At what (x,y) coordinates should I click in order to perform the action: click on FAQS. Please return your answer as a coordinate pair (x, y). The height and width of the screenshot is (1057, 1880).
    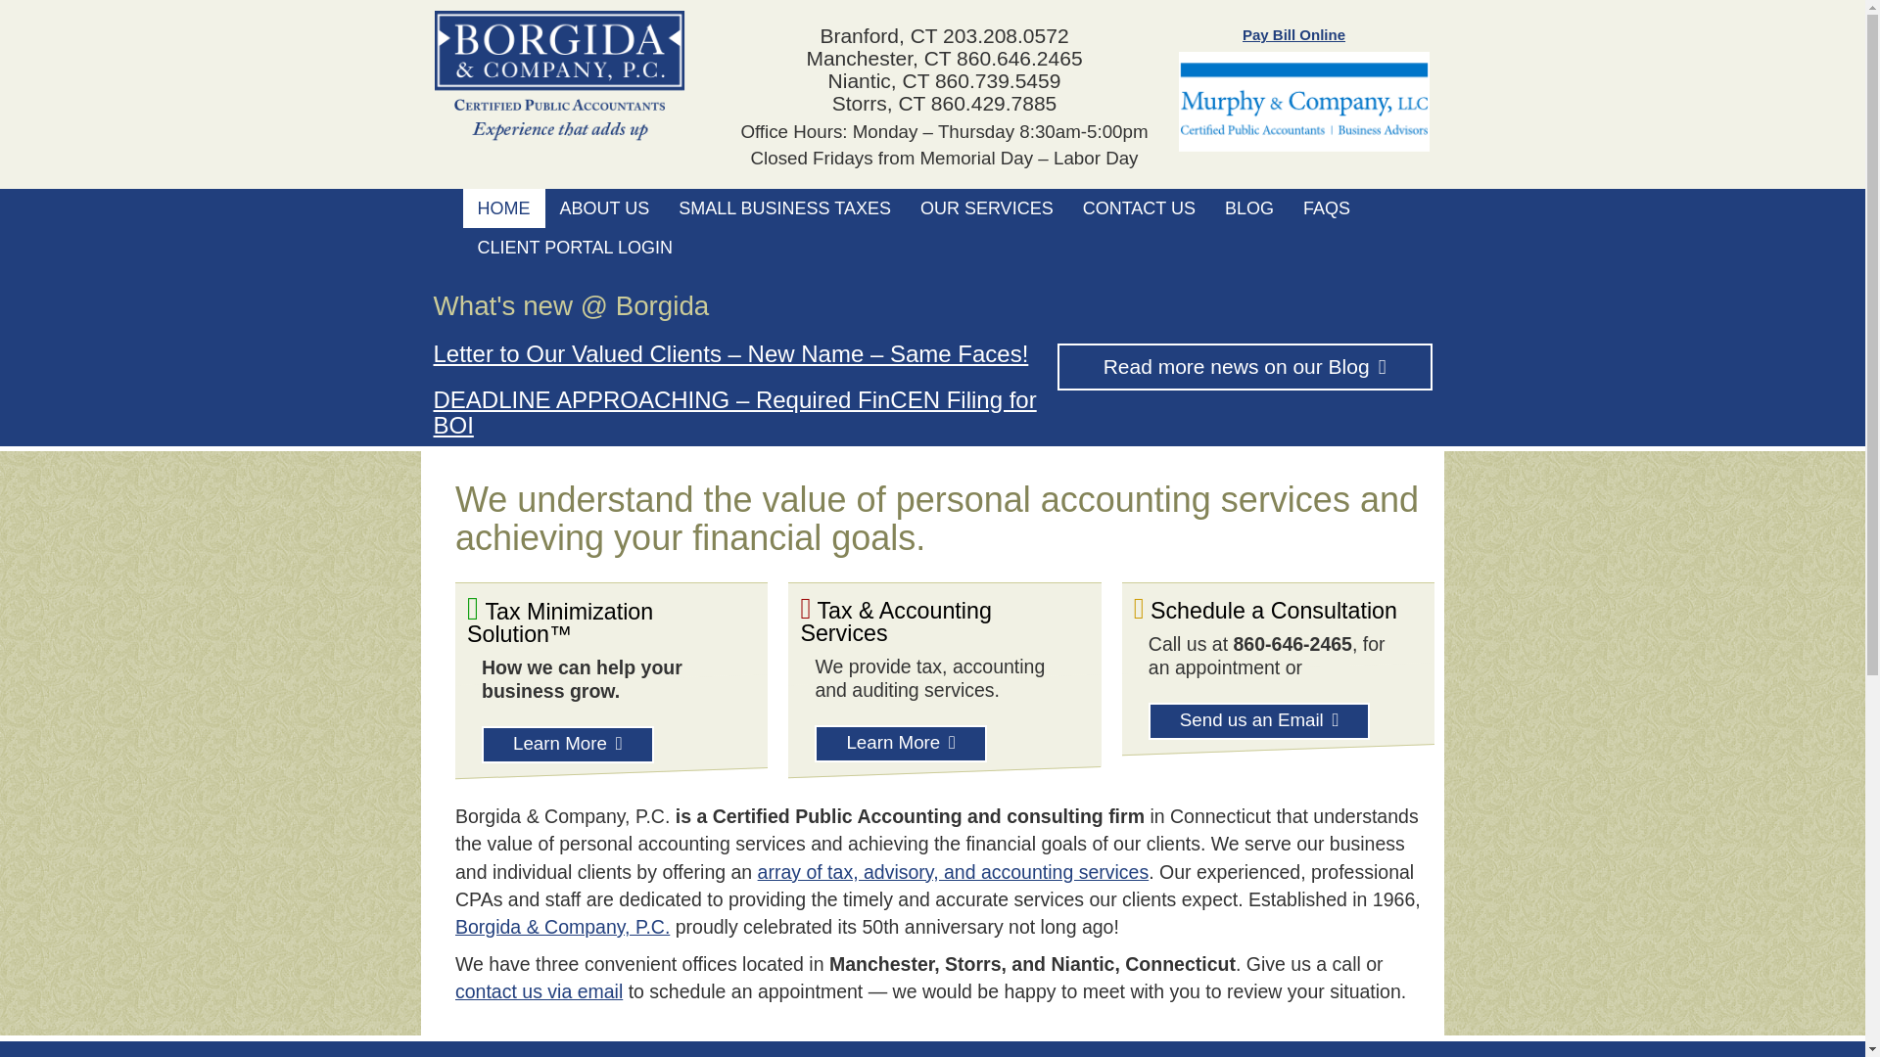
    Looking at the image, I should click on (1326, 208).